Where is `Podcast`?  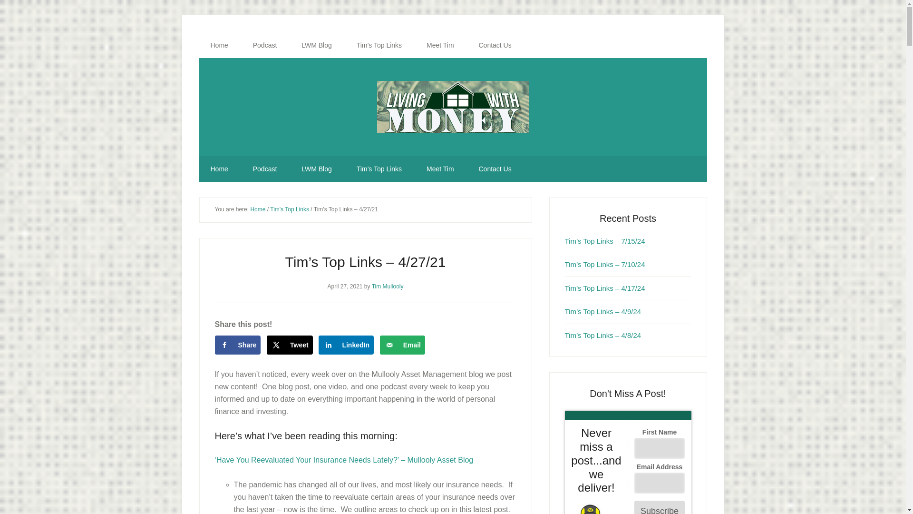 Podcast is located at coordinates (265, 169).